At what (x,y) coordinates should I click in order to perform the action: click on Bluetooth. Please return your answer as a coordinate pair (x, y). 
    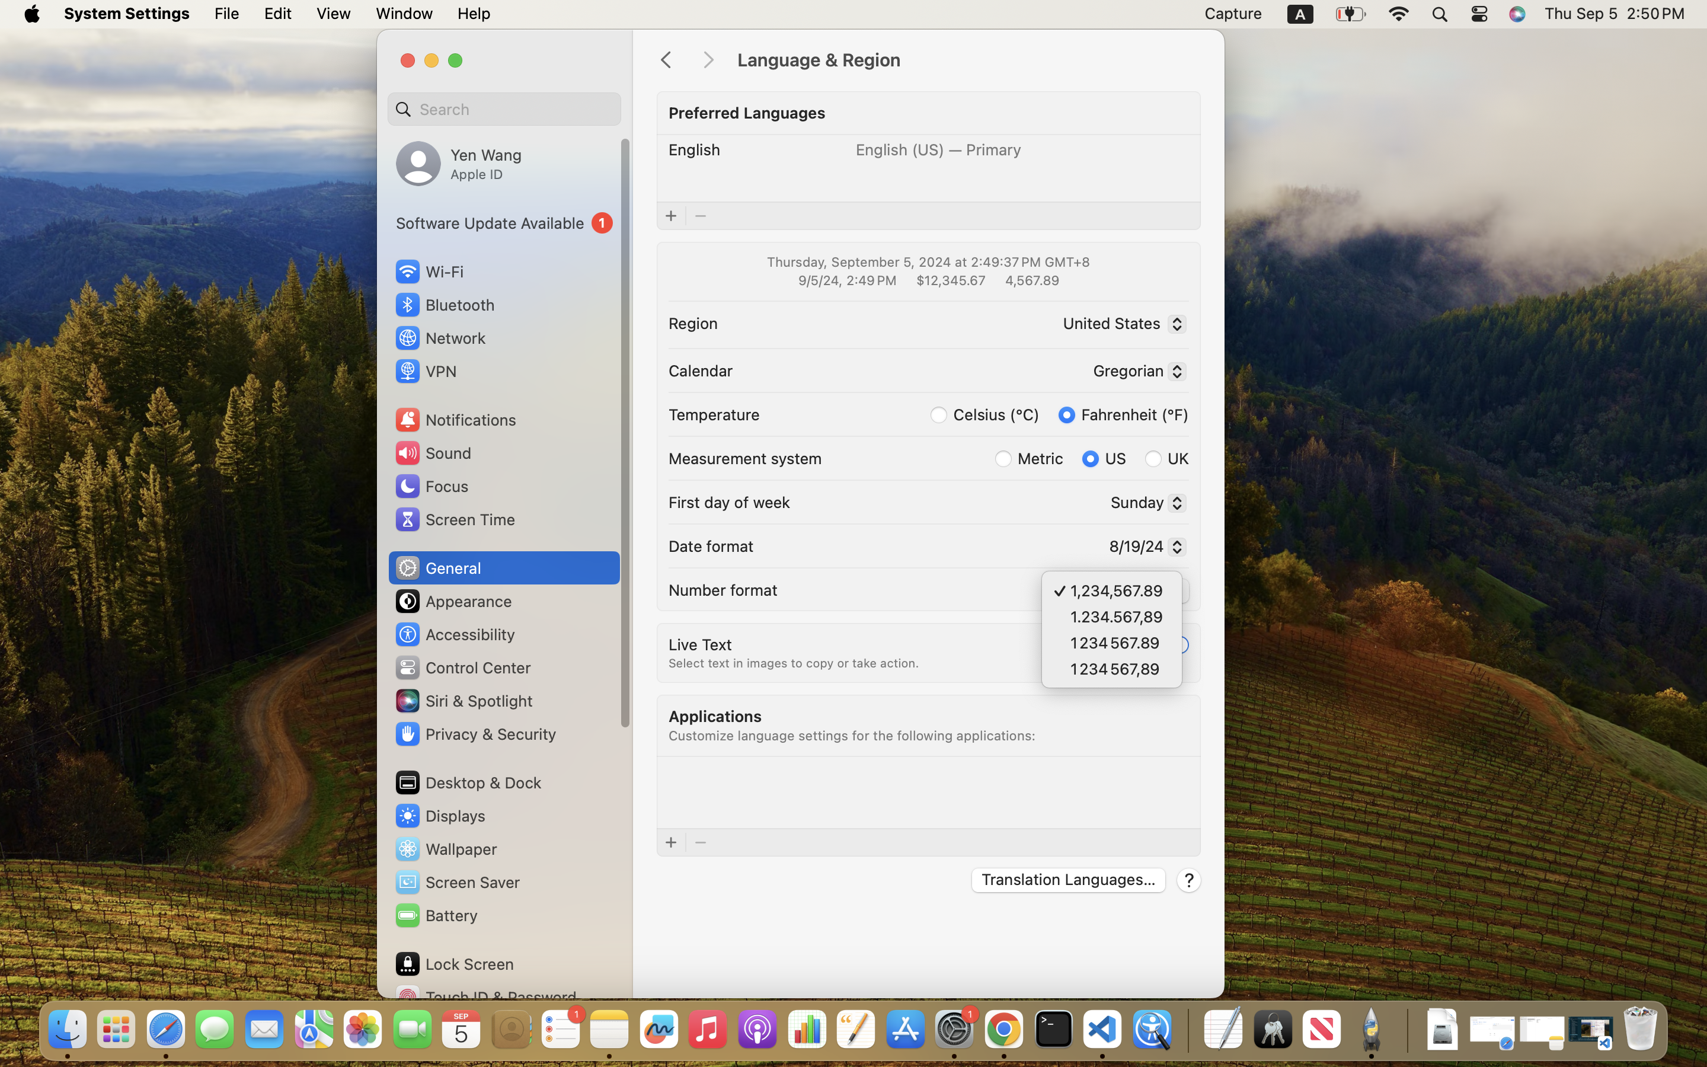
    Looking at the image, I should click on (445, 305).